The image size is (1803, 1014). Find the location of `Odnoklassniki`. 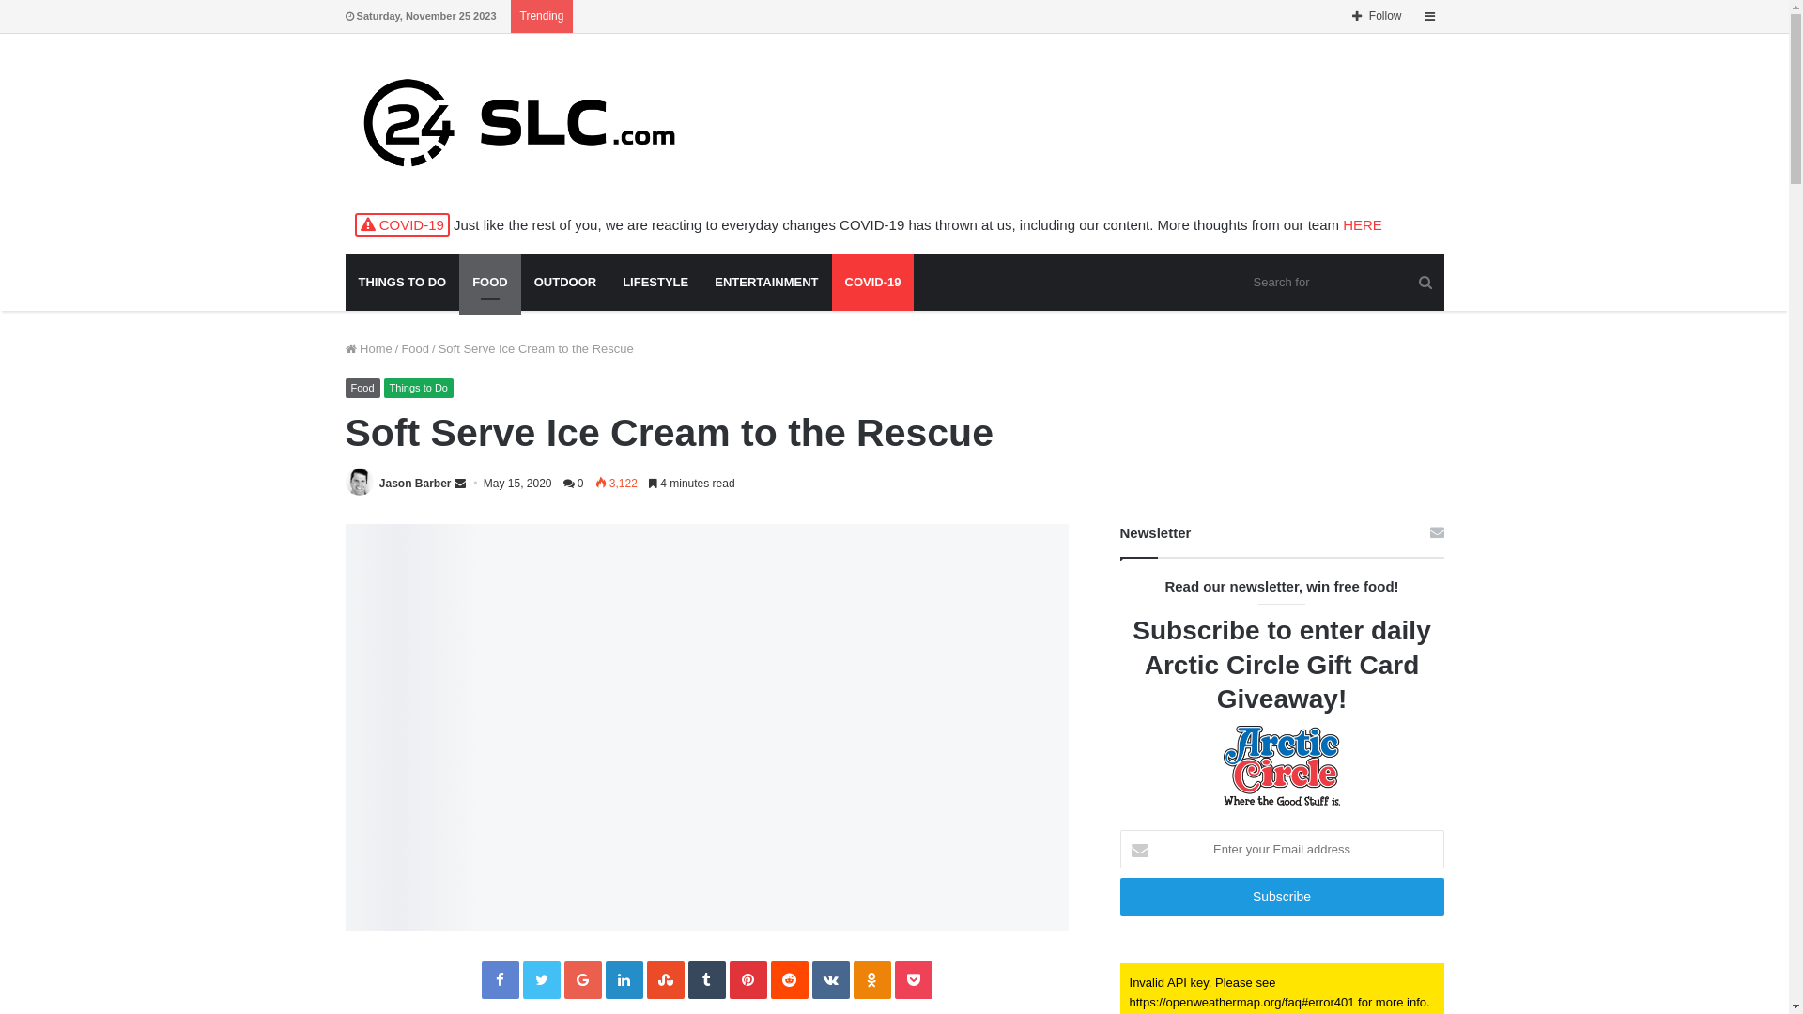

Odnoklassniki is located at coordinates (871, 980).